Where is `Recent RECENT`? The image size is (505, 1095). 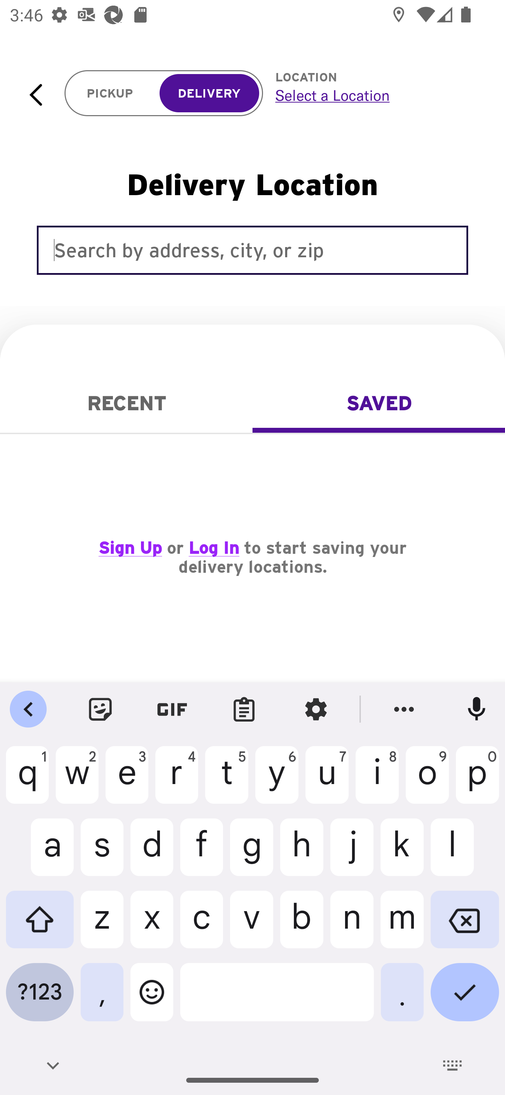
Recent RECENT is located at coordinates (126, 403).